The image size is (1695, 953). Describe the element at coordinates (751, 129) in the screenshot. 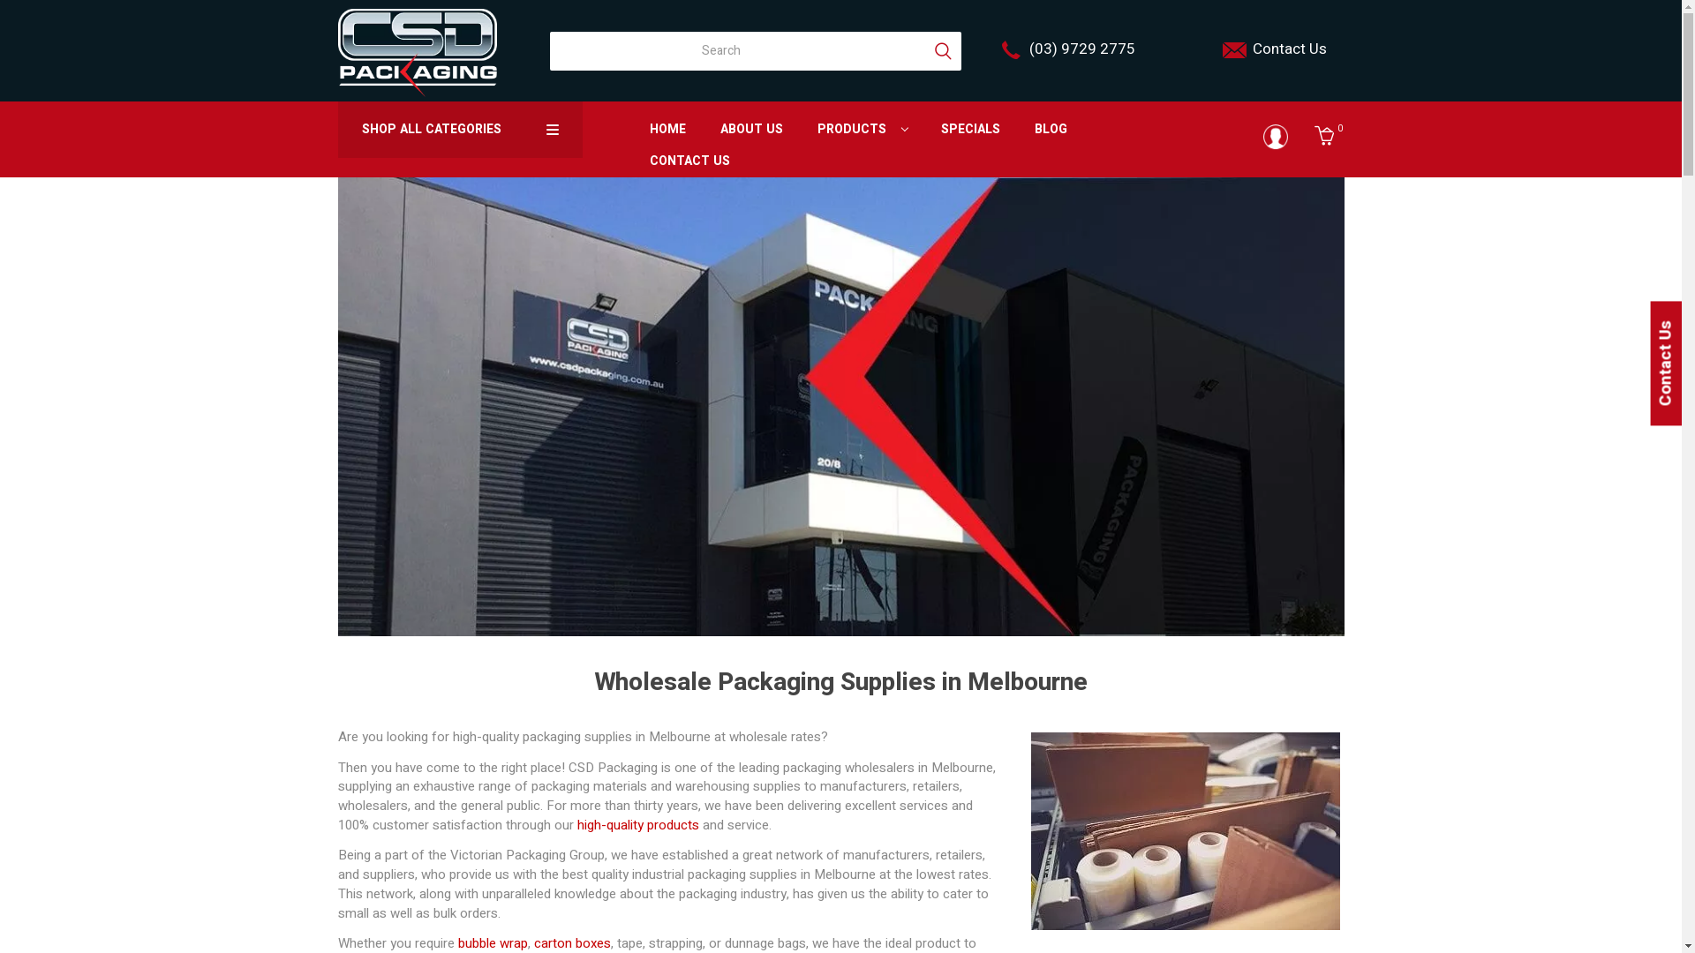

I see `ABOUT US` at that location.